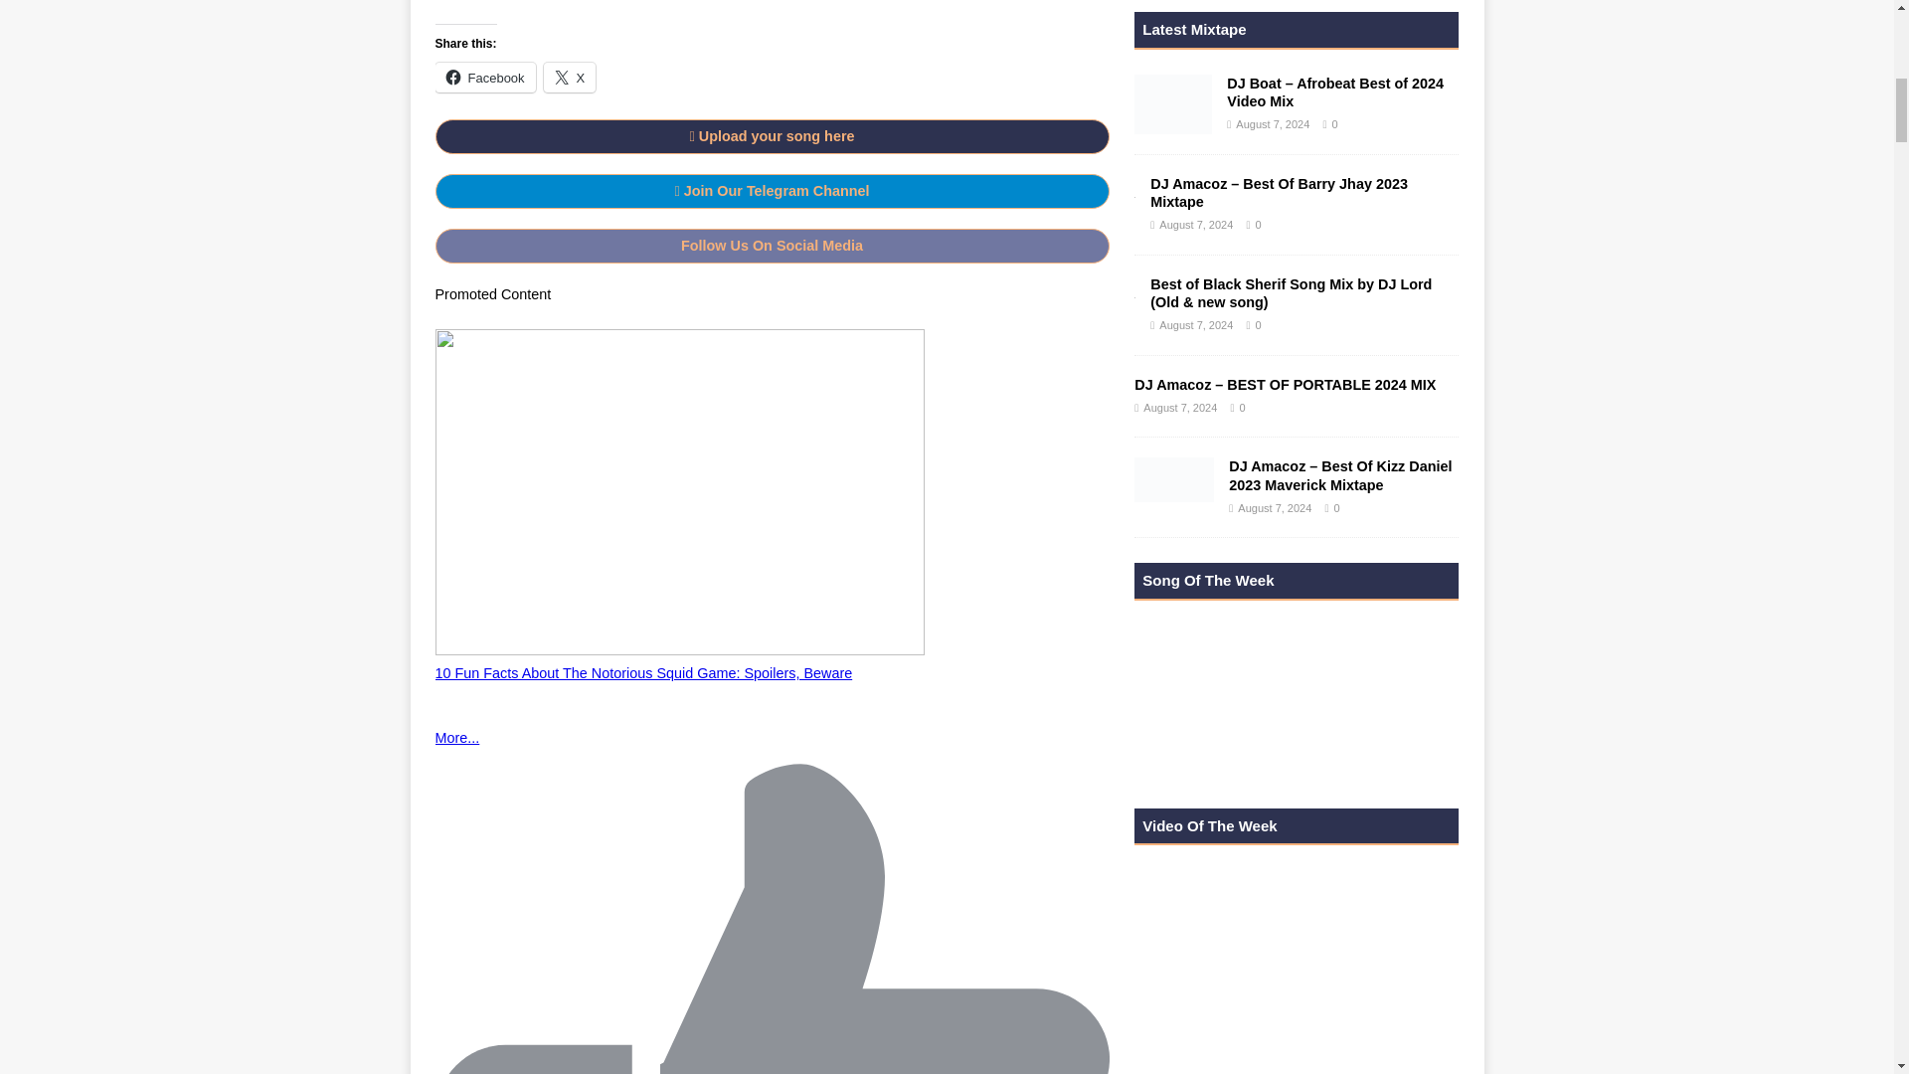 The image size is (1909, 1074). Describe the element at coordinates (772, 135) in the screenshot. I see `Upload your song here` at that location.